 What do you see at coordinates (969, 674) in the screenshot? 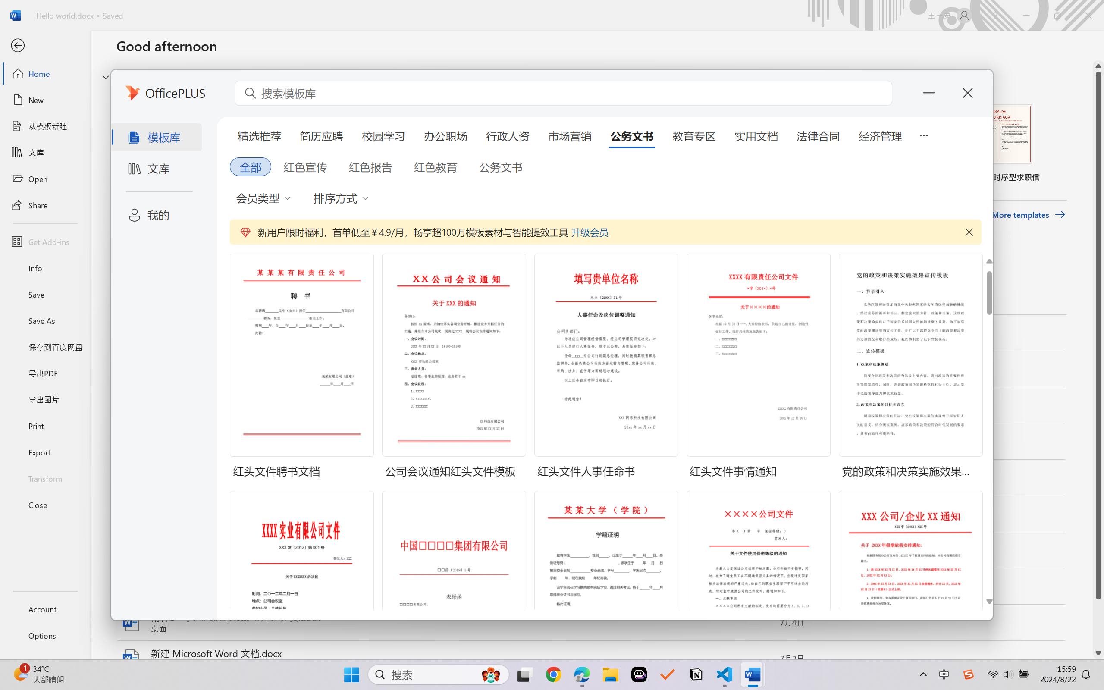
I see `Class: Image` at bounding box center [969, 674].